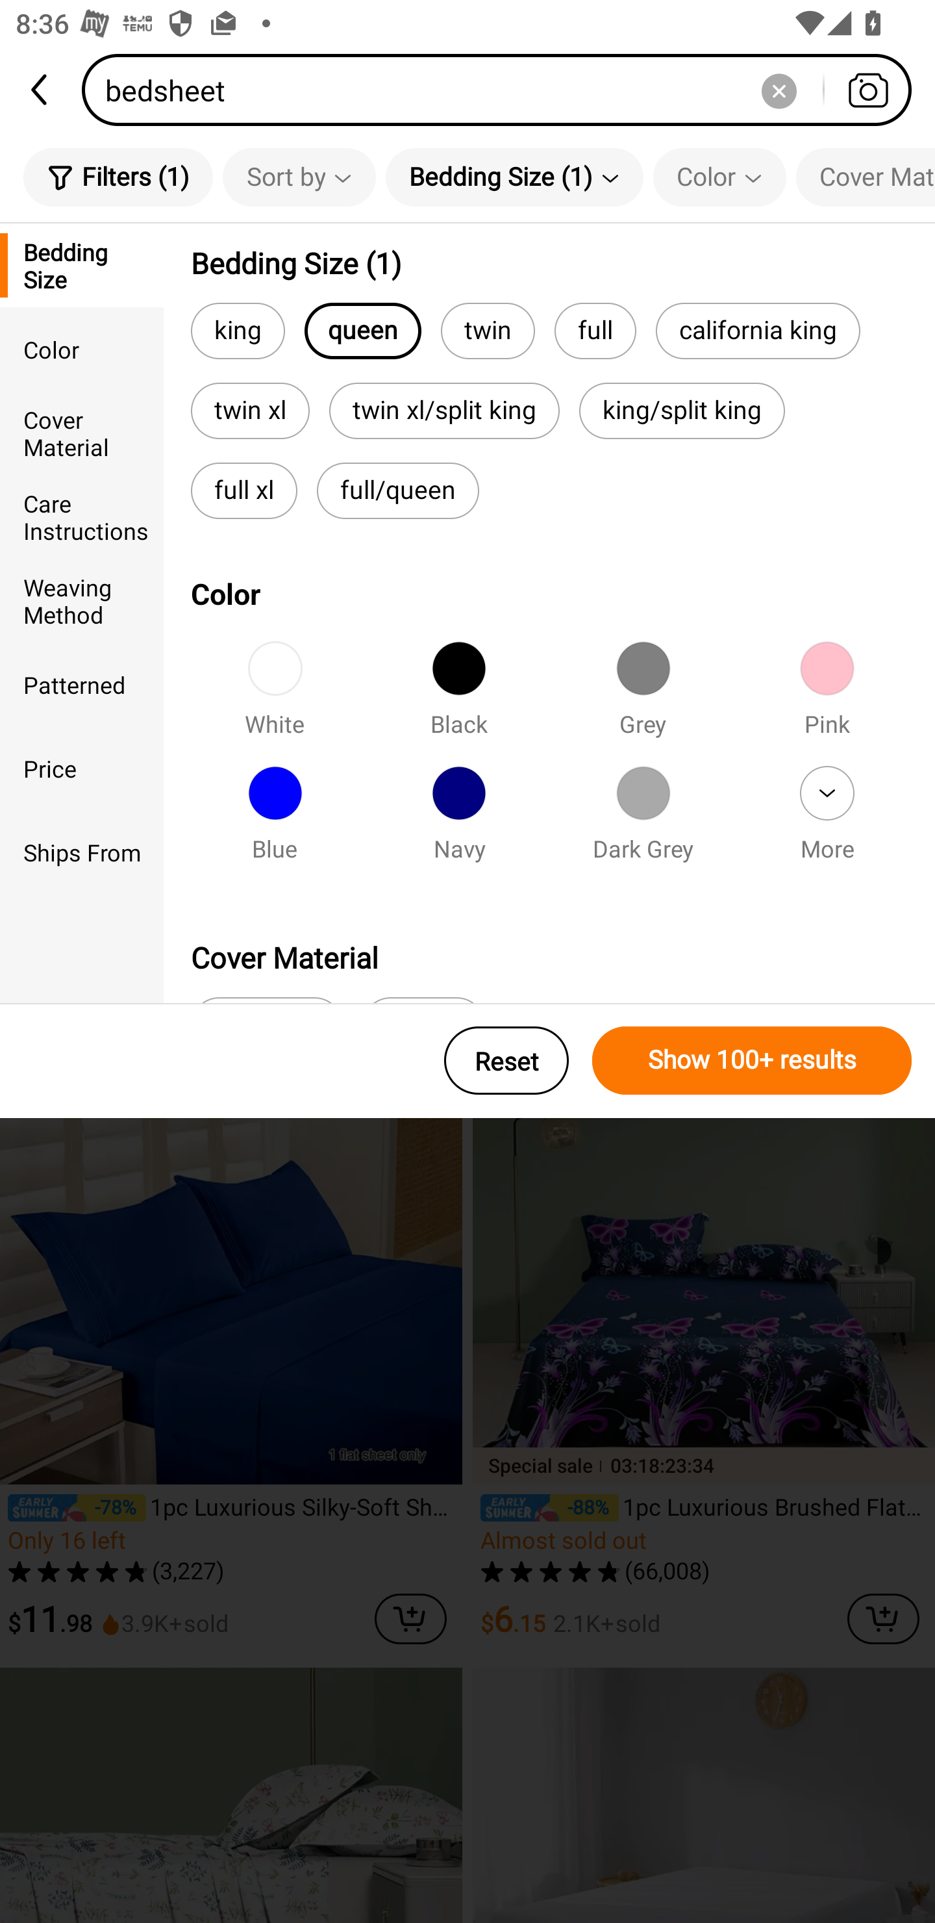 Image resolution: width=935 pixels, height=1923 pixels. Describe the element at coordinates (514, 177) in the screenshot. I see `Bedding Size (1)` at that location.